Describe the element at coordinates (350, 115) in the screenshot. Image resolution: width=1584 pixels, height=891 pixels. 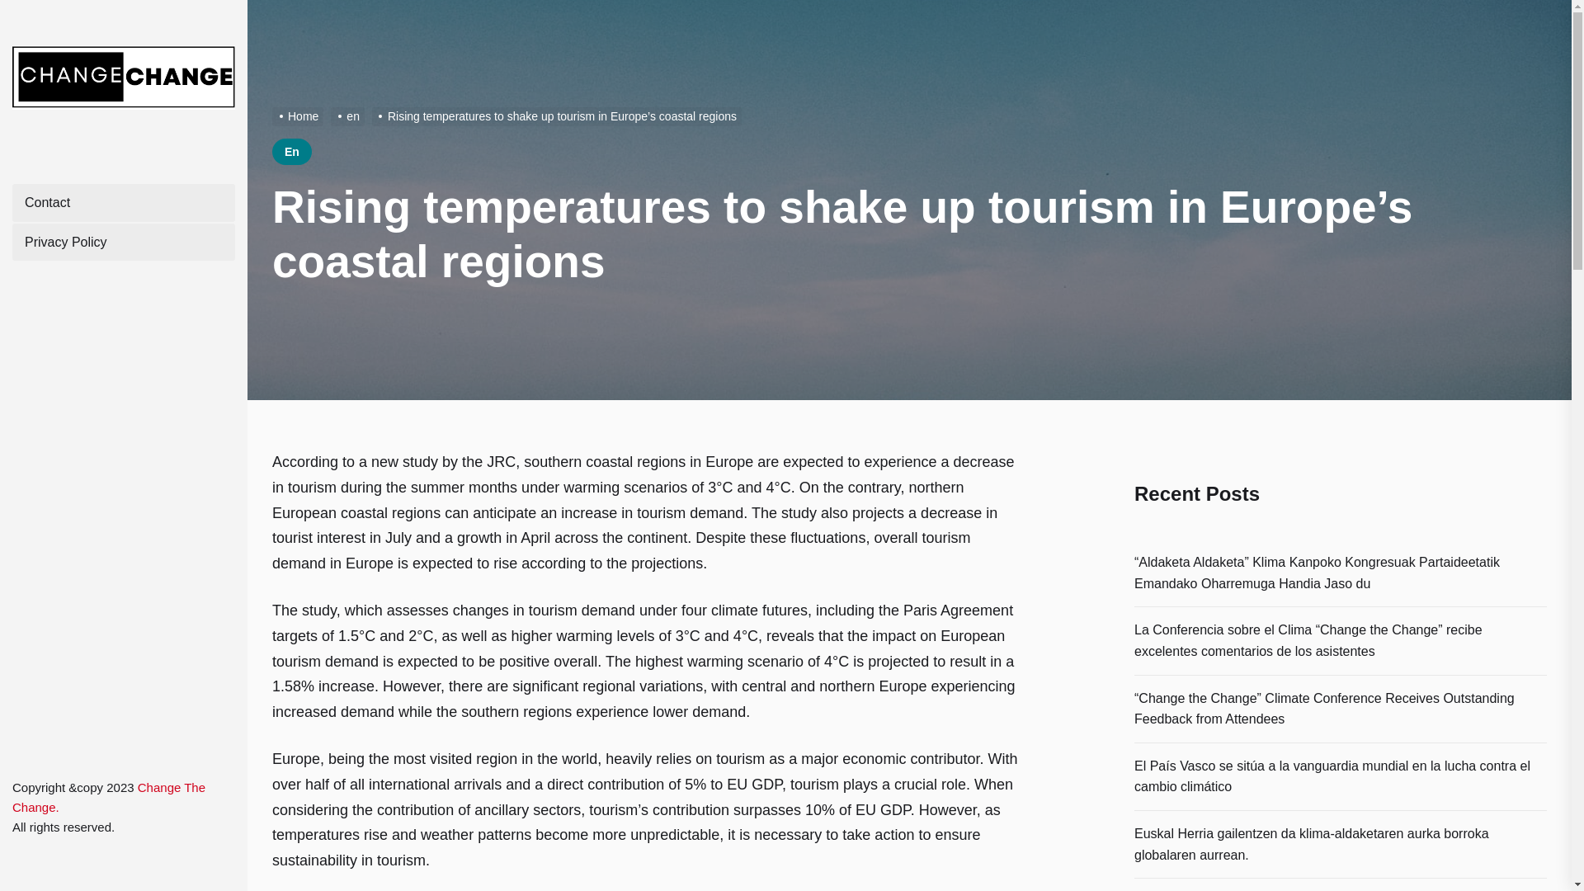
I see `en` at that location.